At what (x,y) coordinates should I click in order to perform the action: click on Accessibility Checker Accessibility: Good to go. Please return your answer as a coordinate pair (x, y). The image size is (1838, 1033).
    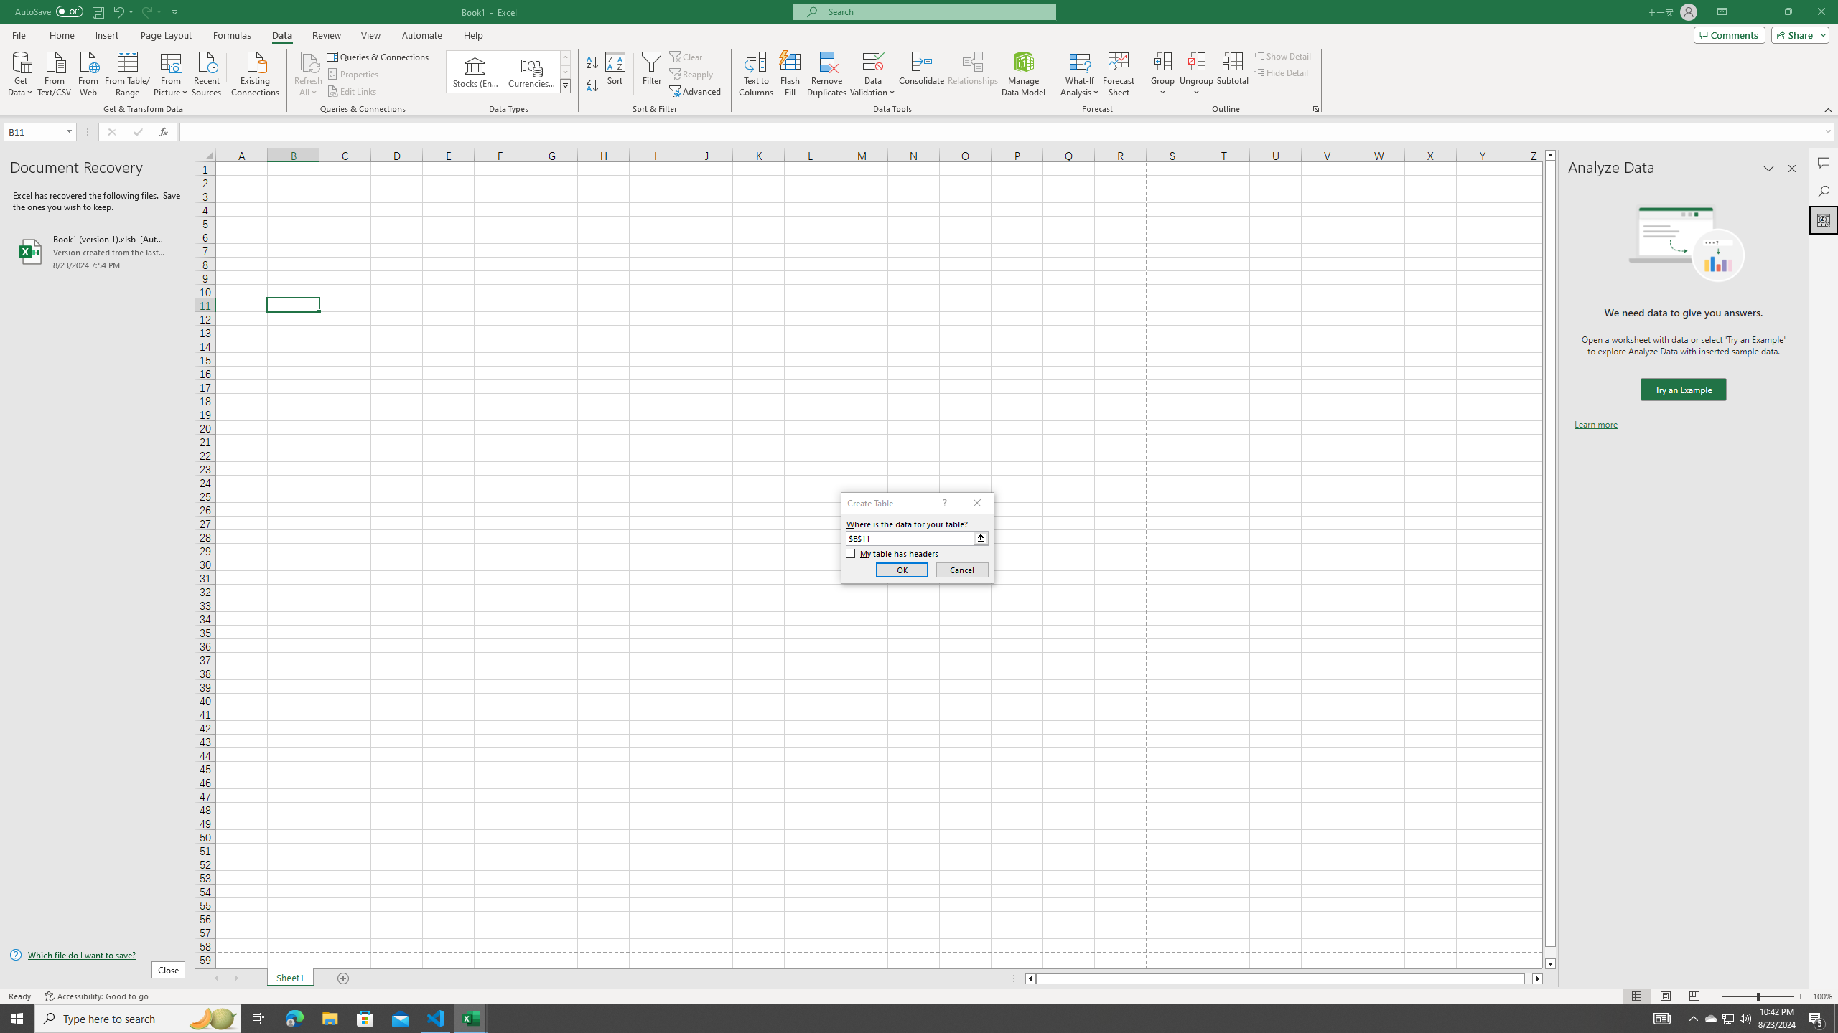
    Looking at the image, I should click on (96, 996).